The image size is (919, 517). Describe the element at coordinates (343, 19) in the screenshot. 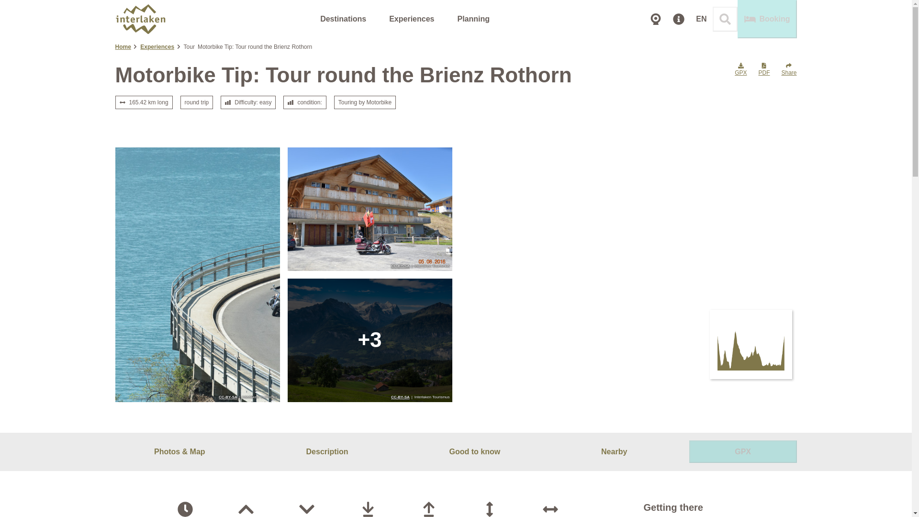

I see `Destinations` at that location.